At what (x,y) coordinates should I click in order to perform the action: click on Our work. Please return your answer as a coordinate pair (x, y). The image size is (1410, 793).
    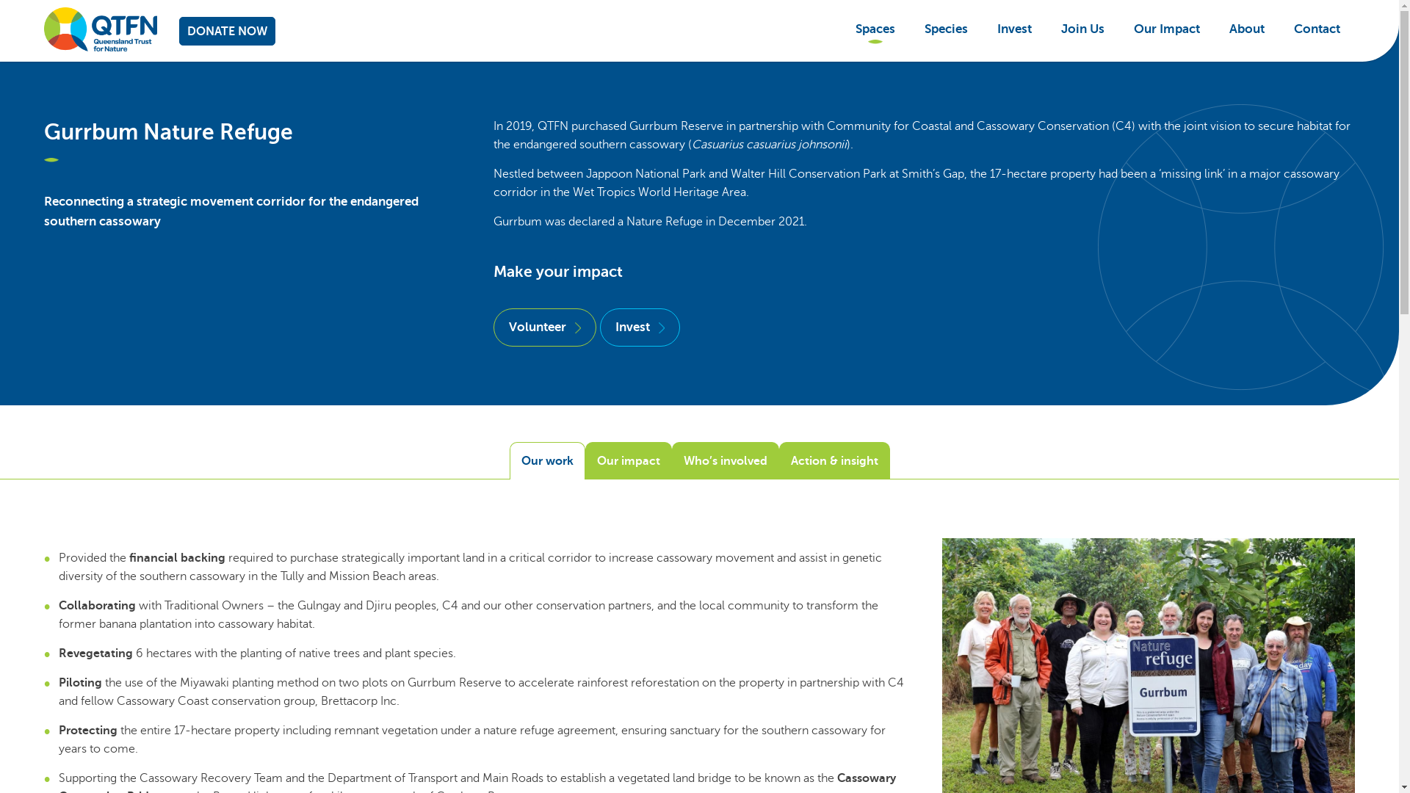
    Looking at the image, I should click on (548, 461).